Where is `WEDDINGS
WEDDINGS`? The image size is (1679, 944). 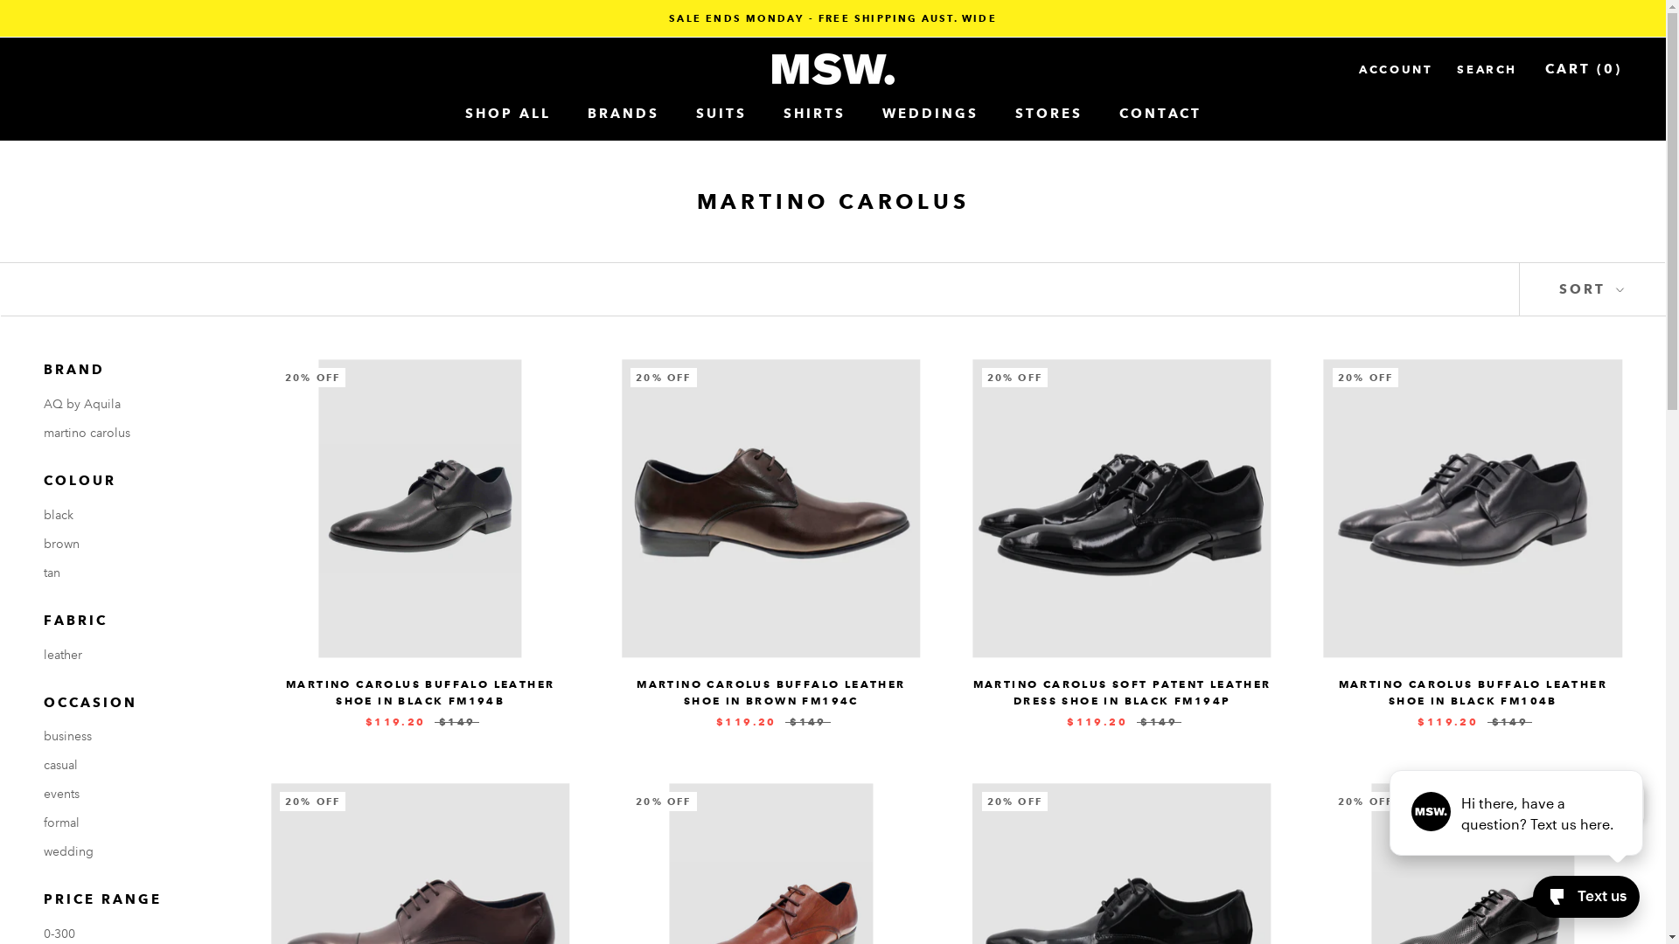
WEDDINGS
WEDDINGS is located at coordinates (930, 114).